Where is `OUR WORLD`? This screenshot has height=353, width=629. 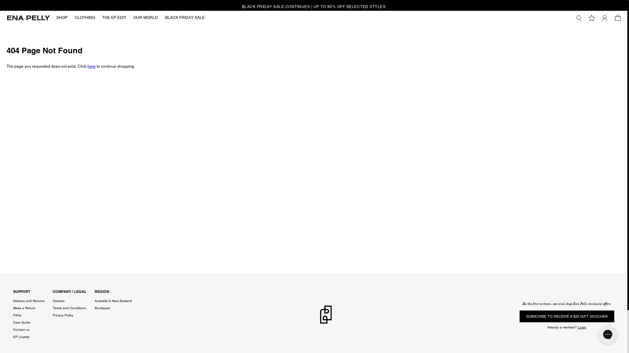 OUR WORLD is located at coordinates (145, 18).